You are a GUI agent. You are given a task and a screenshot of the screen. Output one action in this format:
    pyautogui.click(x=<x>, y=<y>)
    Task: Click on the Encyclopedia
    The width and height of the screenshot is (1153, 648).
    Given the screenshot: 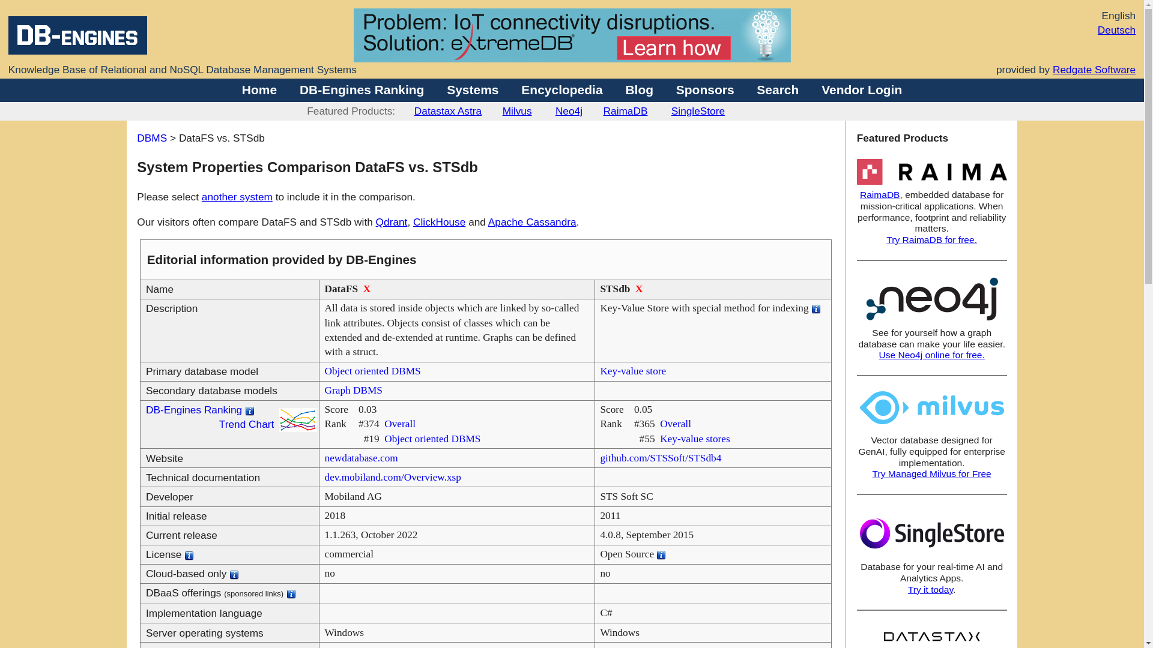 What is the action you would take?
    pyautogui.click(x=561, y=89)
    